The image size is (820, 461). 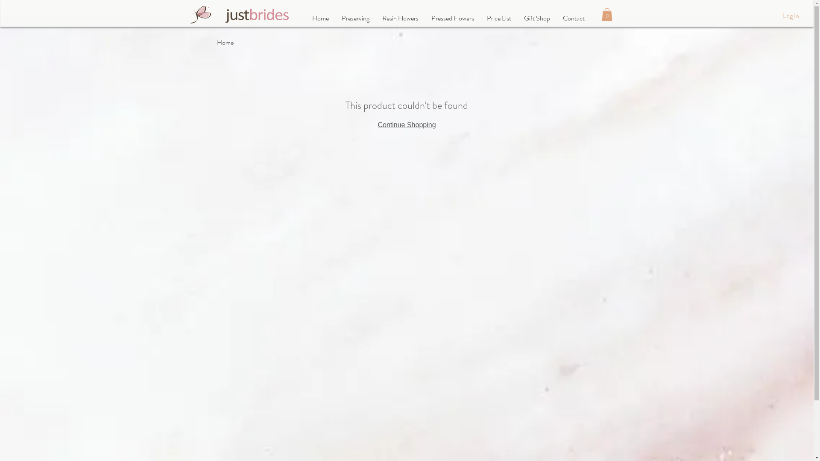 I want to click on Home, so click(x=225, y=43).